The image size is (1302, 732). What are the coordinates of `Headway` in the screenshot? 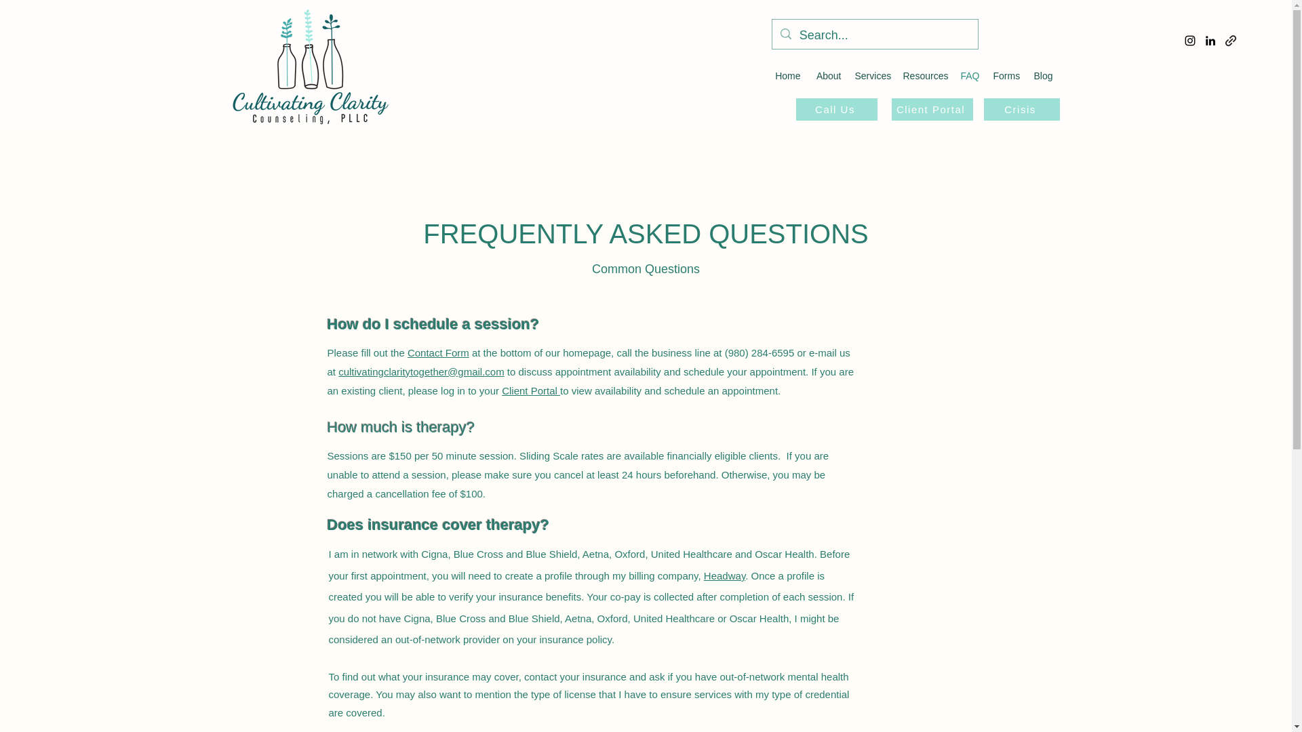 It's located at (724, 575).